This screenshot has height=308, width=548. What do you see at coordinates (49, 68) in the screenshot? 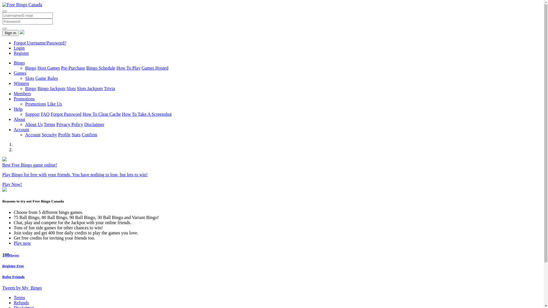
I see `Host Games` at bounding box center [49, 68].